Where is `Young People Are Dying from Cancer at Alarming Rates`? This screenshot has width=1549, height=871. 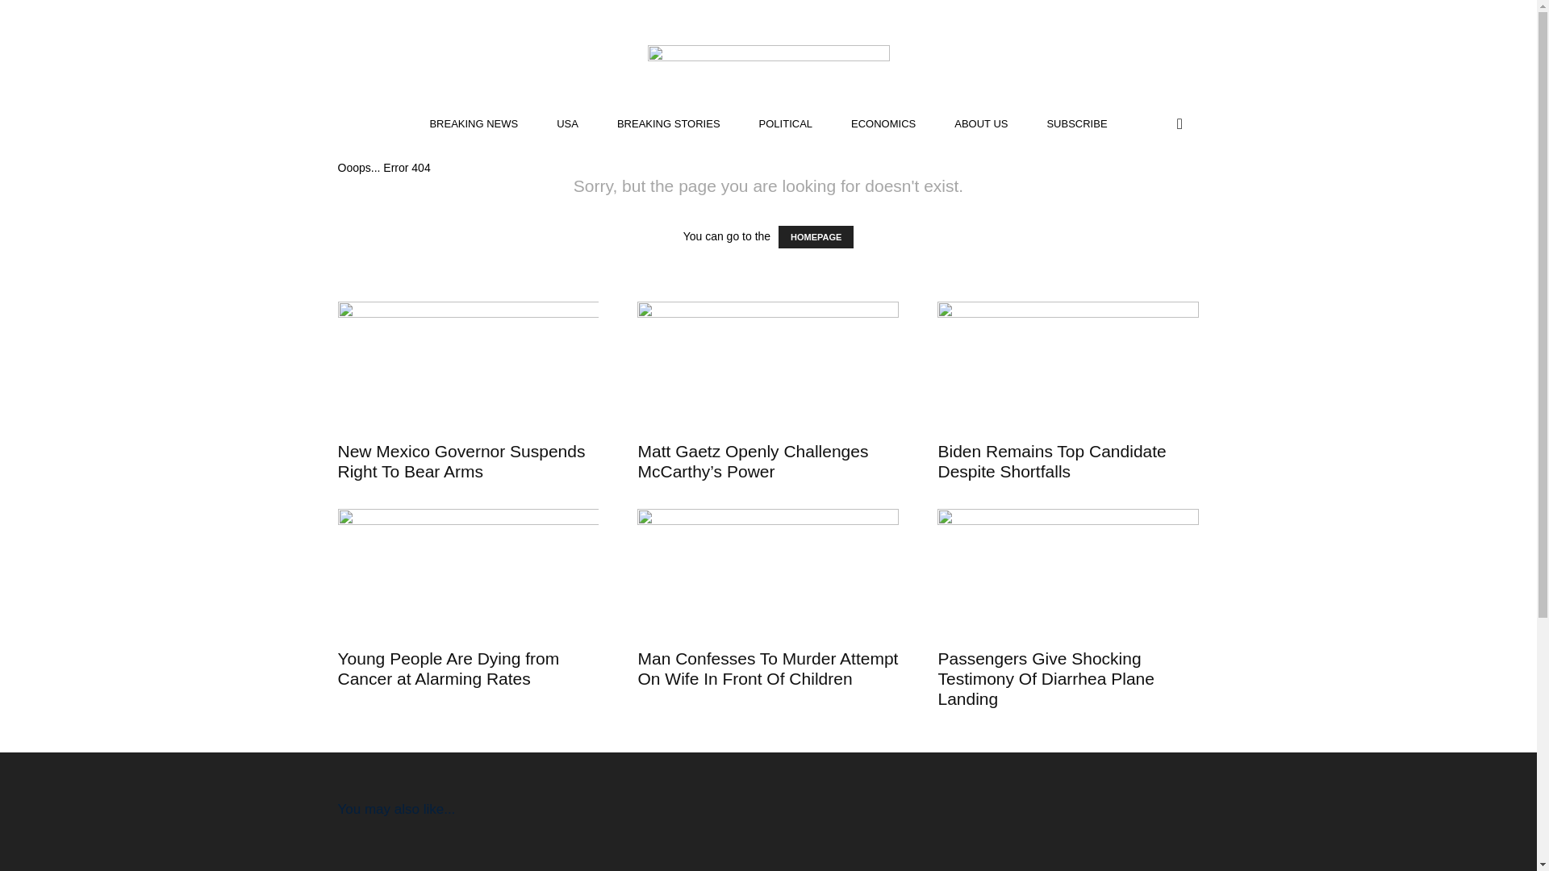 Young People Are Dying from Cancer at Alarming Rates is located at coordinates (449, 668).